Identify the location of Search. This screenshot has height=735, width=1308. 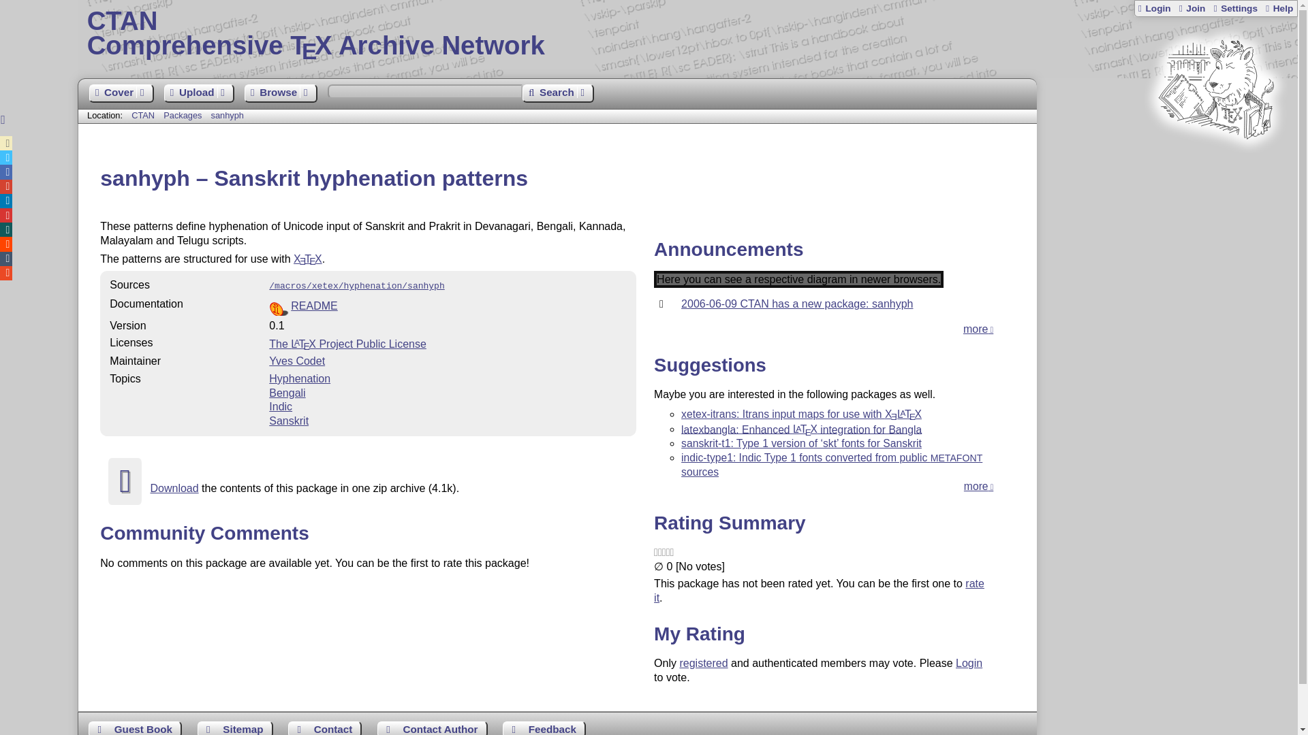
(557, 94).